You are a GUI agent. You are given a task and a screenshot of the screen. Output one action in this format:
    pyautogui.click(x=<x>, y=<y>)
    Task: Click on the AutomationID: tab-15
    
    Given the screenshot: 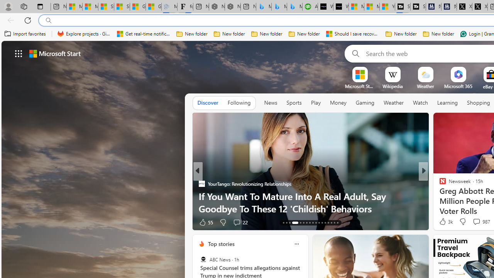 What is the action you would take?
    pyautogui.click(x=289, y=222)
    